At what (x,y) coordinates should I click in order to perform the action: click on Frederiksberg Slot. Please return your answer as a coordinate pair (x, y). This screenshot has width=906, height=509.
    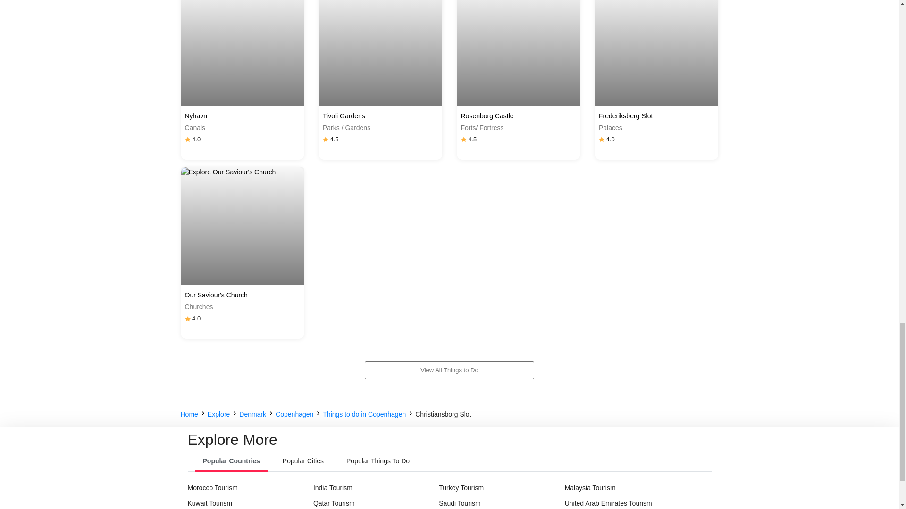
    Looking at the image, I should click on (657, 116).